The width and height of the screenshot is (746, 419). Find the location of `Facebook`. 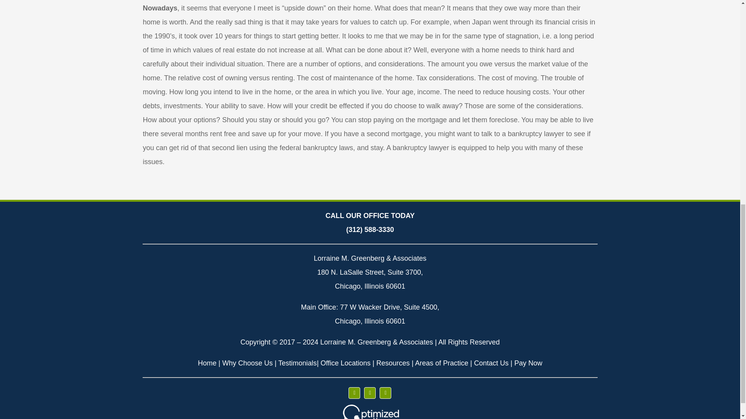

Facebook is located at coordinates (354, 393).